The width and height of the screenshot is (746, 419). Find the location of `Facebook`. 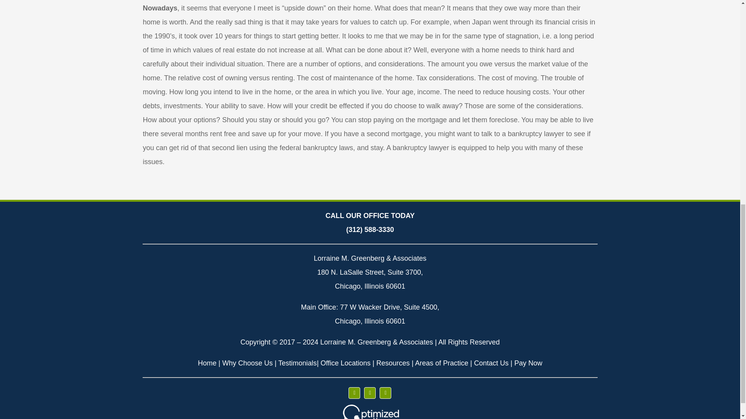

Facebook is located at coordinates (354, 393).